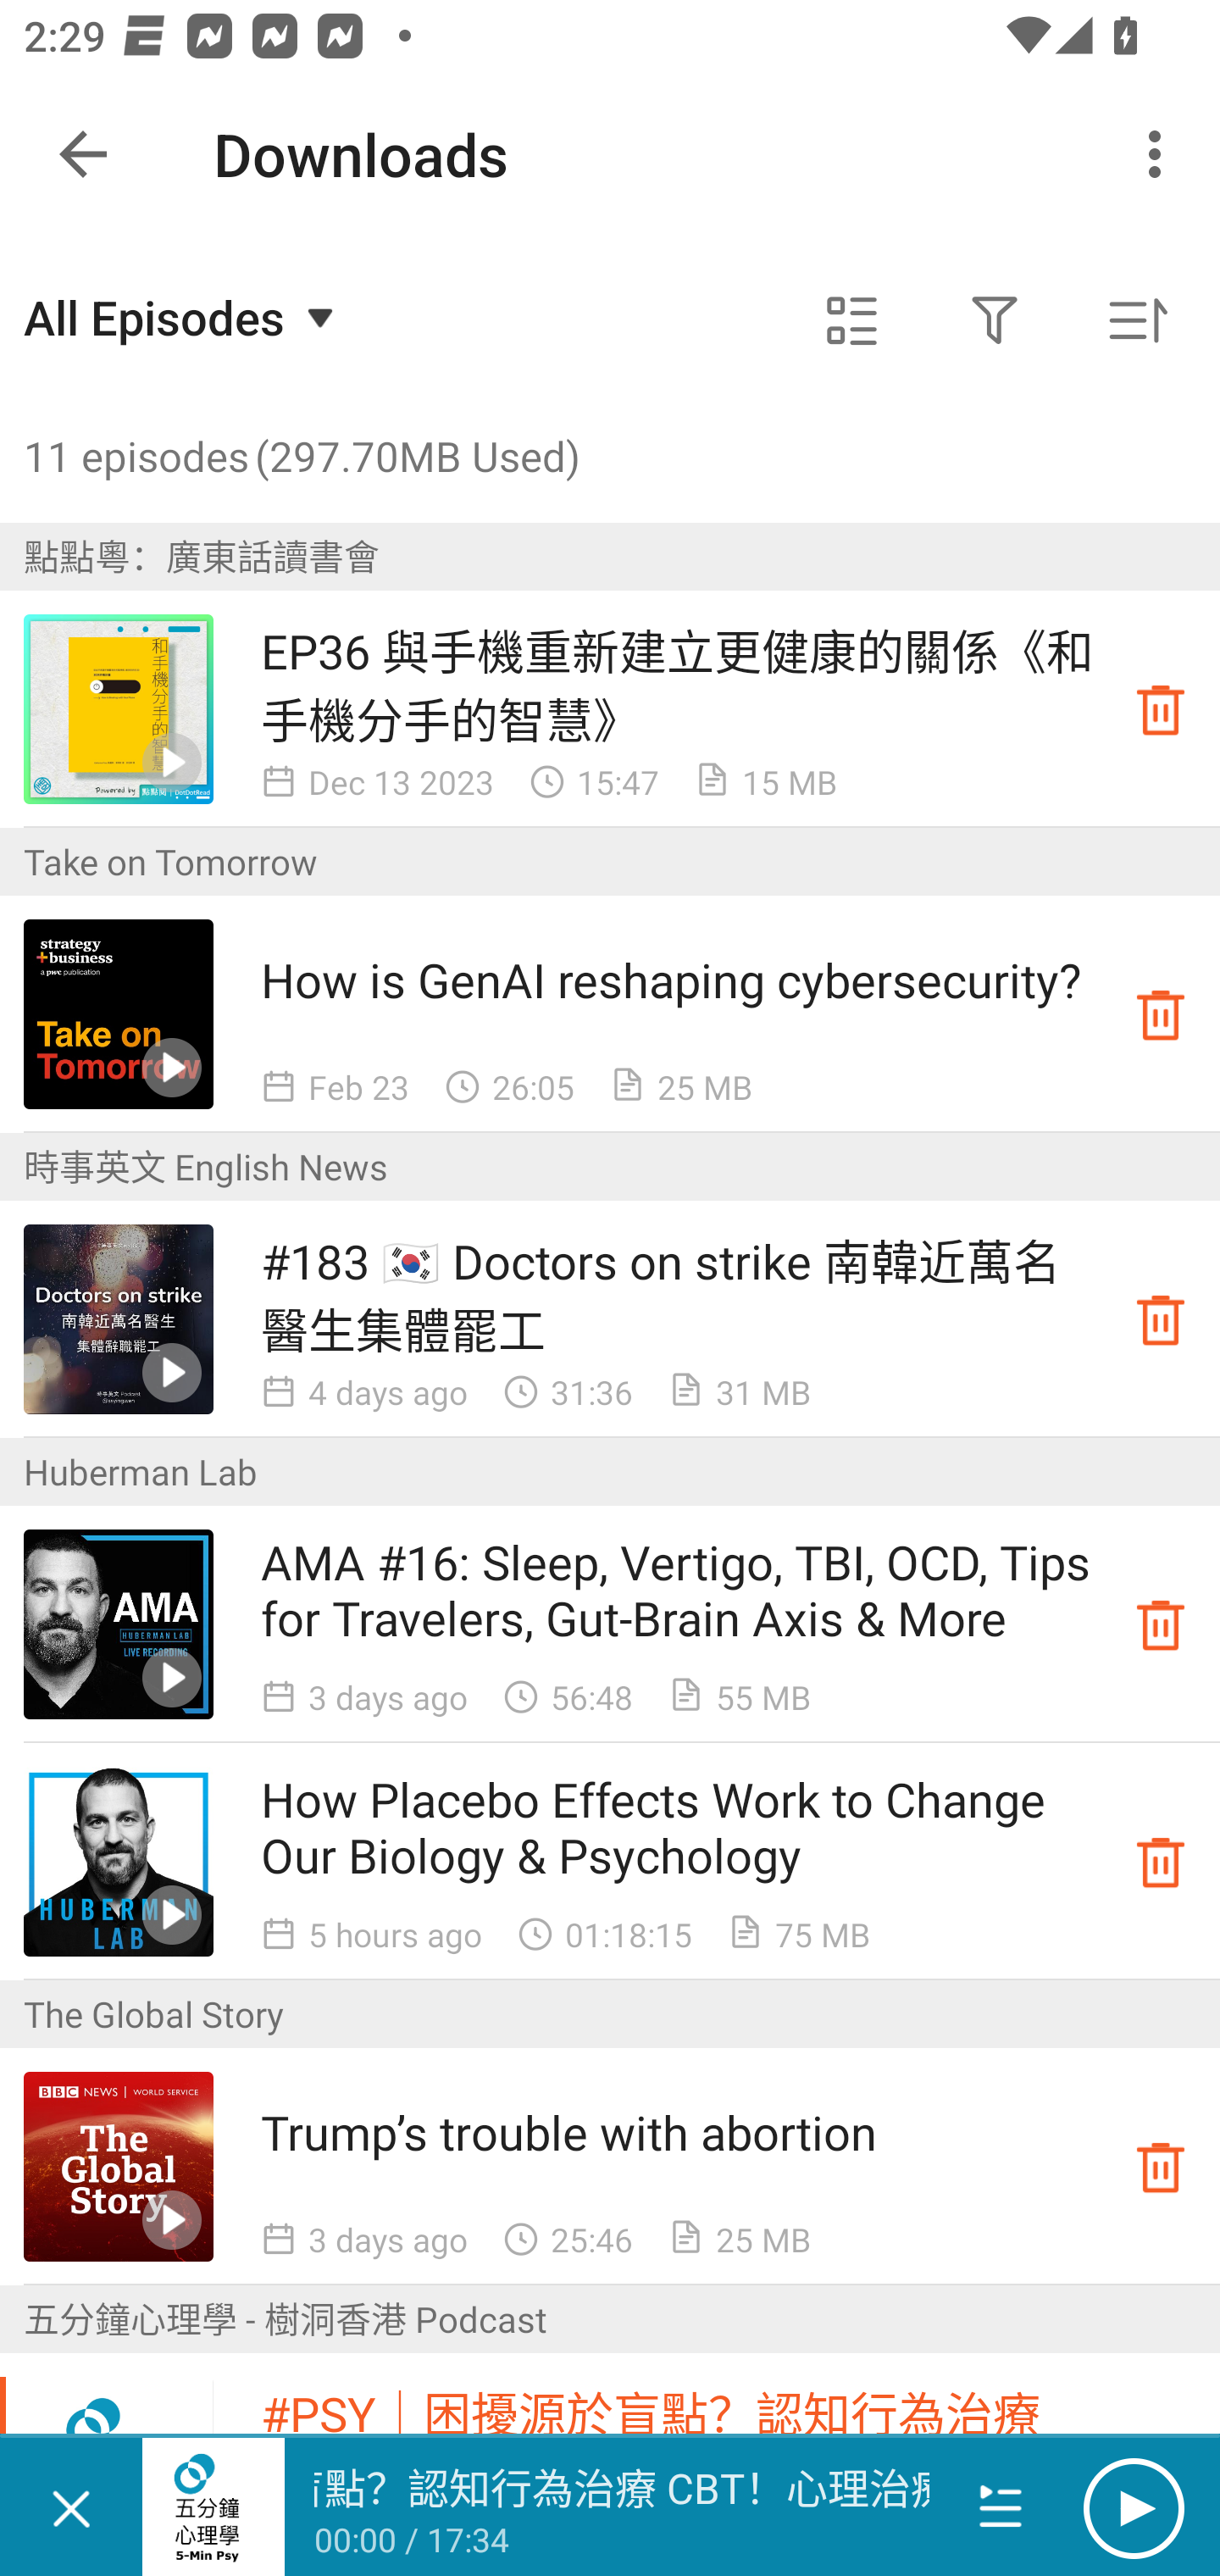 This screenshot has width=1220, height=2576. What do you see at coordinates (1161, 1015) in the screenshot?
I see `Downloaded` at bounding box center [1161, 1015].